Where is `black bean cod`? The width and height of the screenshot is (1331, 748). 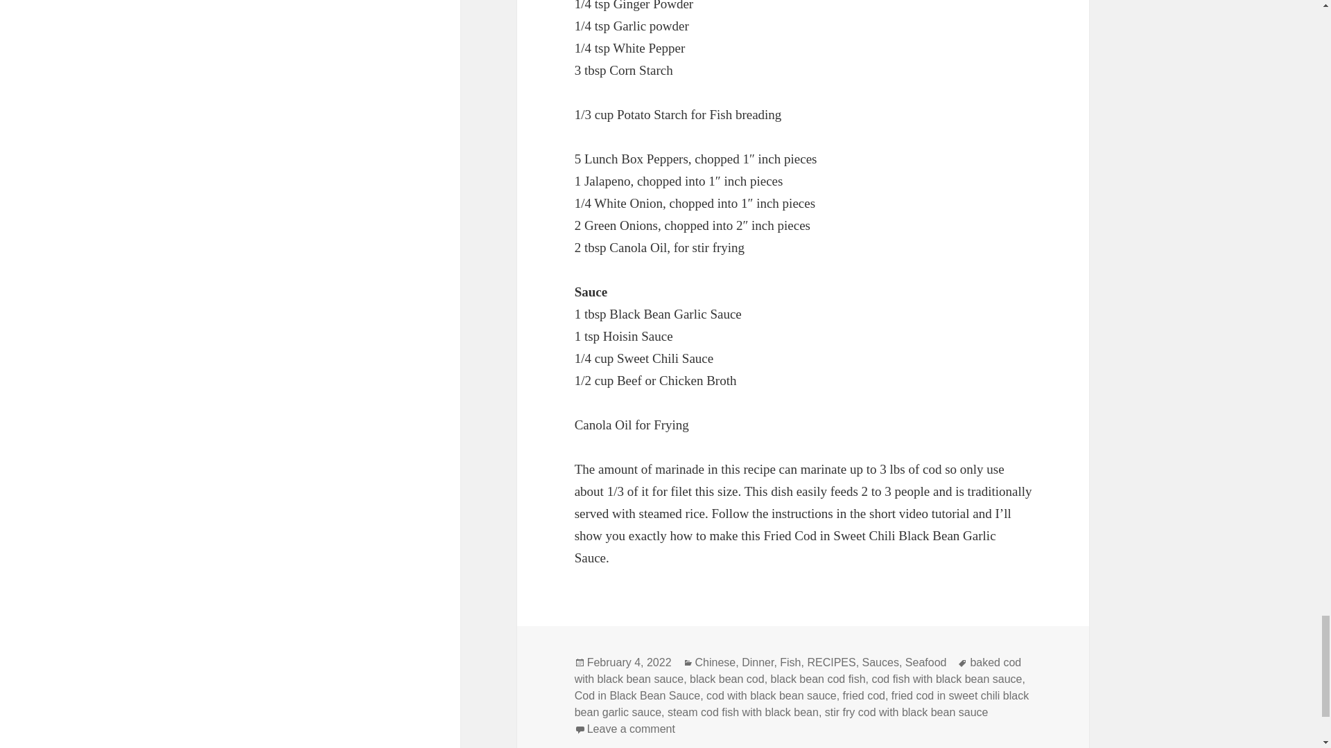
black bean cod is located at coordinates (727, 679).